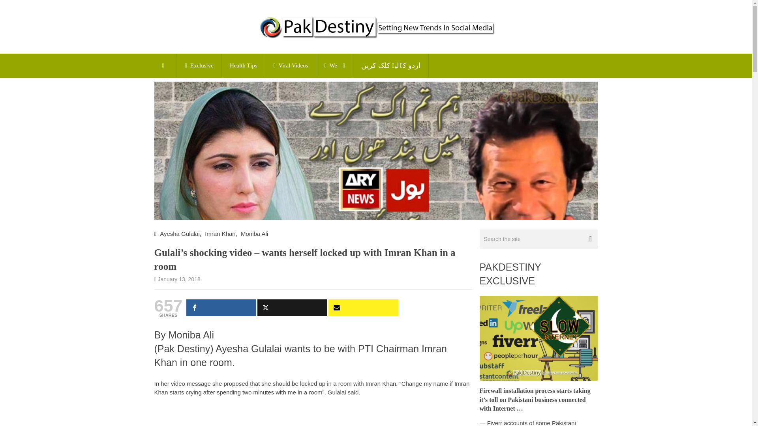 The image size is (758, 426). What do you see at coordinates (292, 308) in the screenshot?
I see `Twitter` at bounding box center [292, 308].